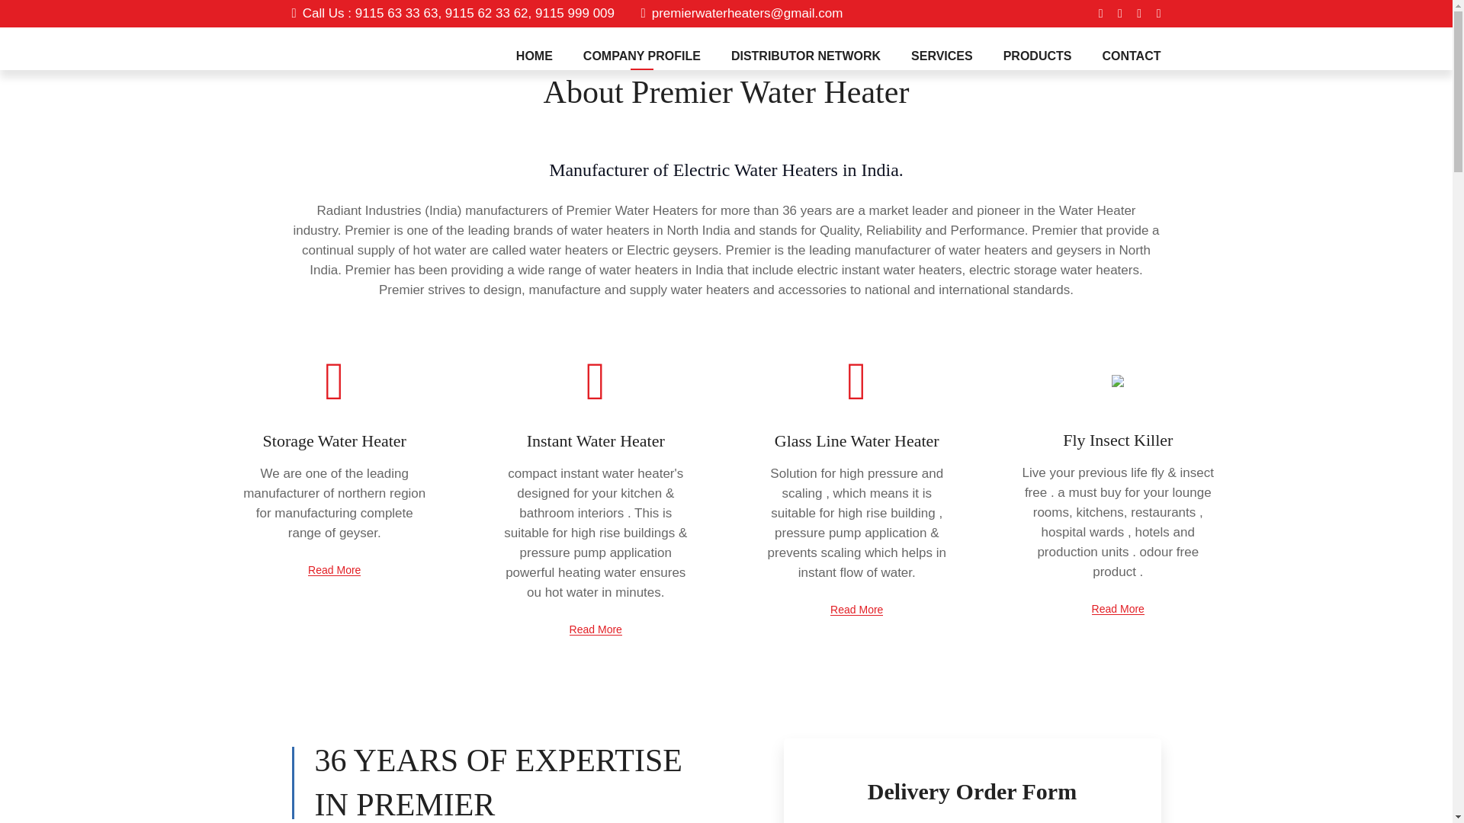  Describe the element at coordinates (596, 629) in the screenshot. I see `Read More` at that location.